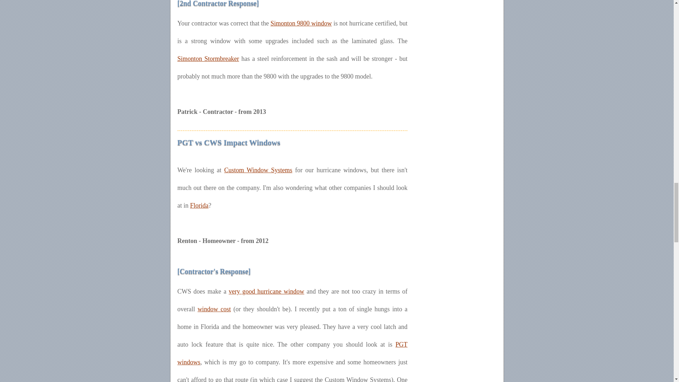 This screenshot has height=382, width=679. Describe the element at coordinates (199, 205) in the screenshot. I see `Florida` at that location.